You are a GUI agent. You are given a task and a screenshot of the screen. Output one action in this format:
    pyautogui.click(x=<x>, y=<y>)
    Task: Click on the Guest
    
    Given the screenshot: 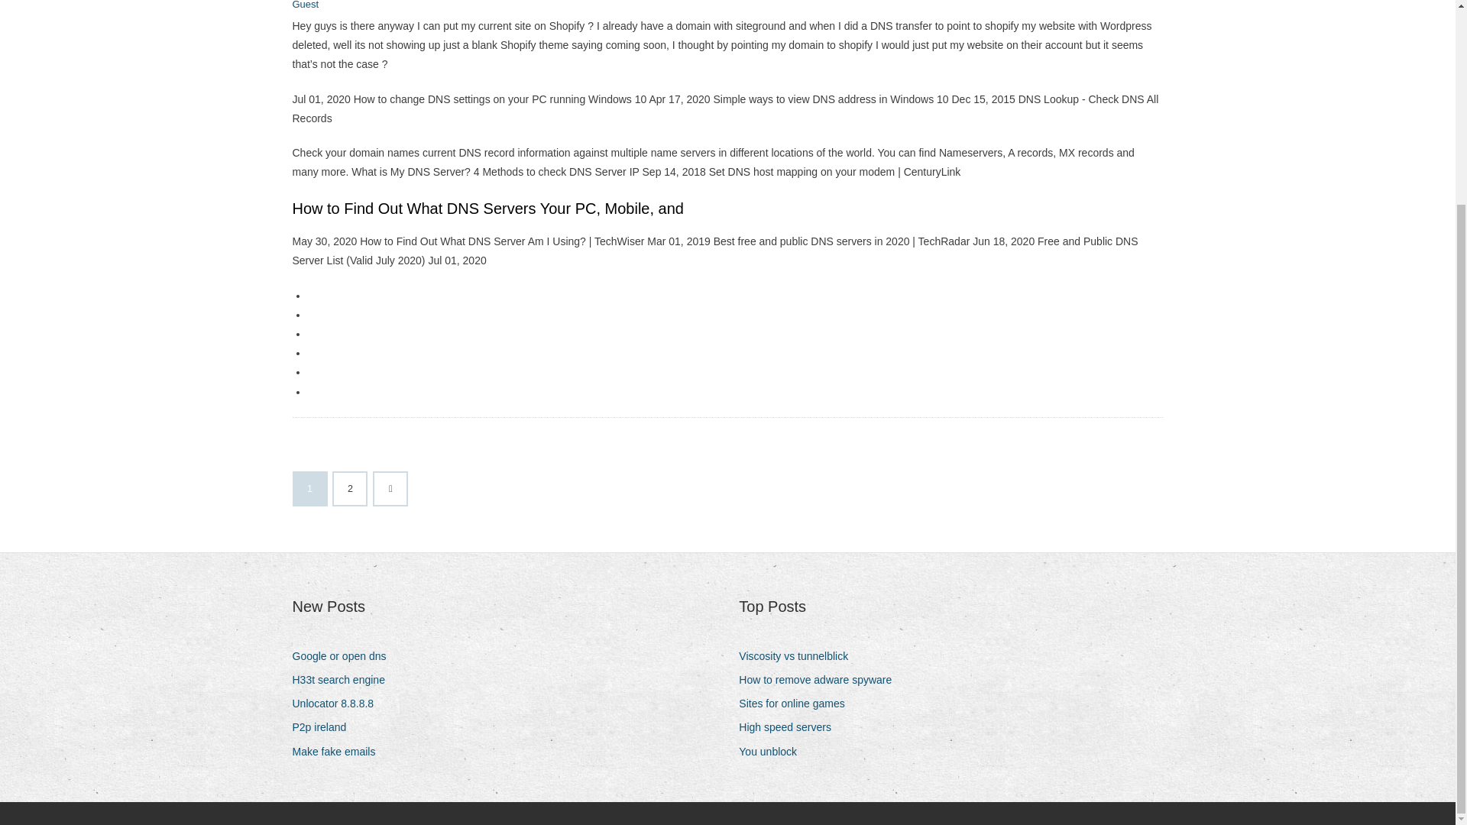 What is the action you would take?
    pyautogui.click(x=305, y=5)
    